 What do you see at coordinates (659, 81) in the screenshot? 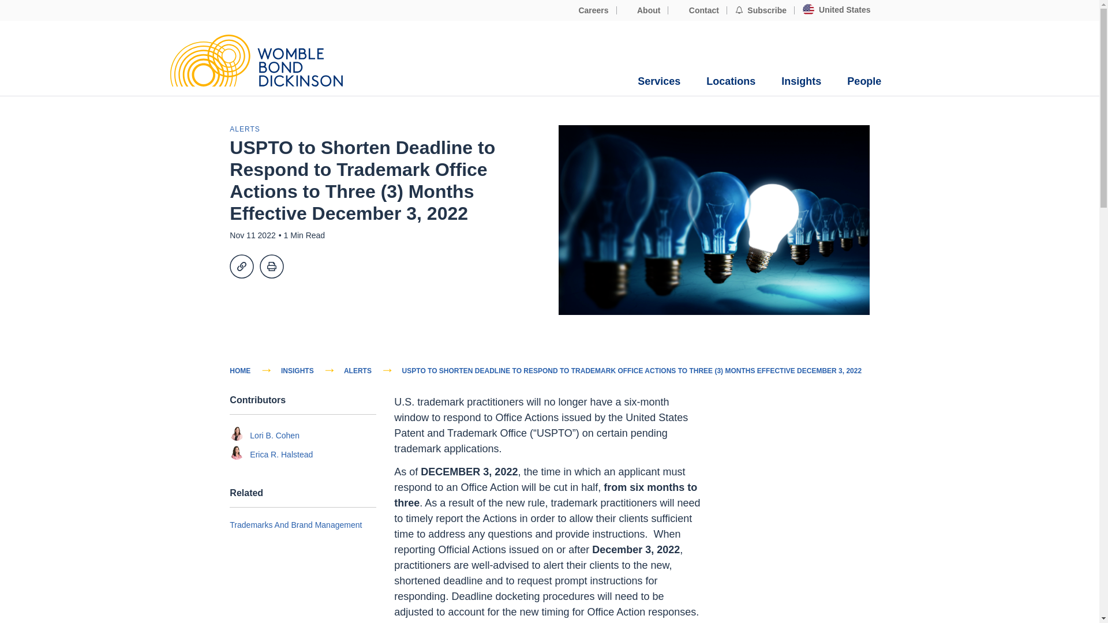
I see `Services` at bounding box center [659, 81].